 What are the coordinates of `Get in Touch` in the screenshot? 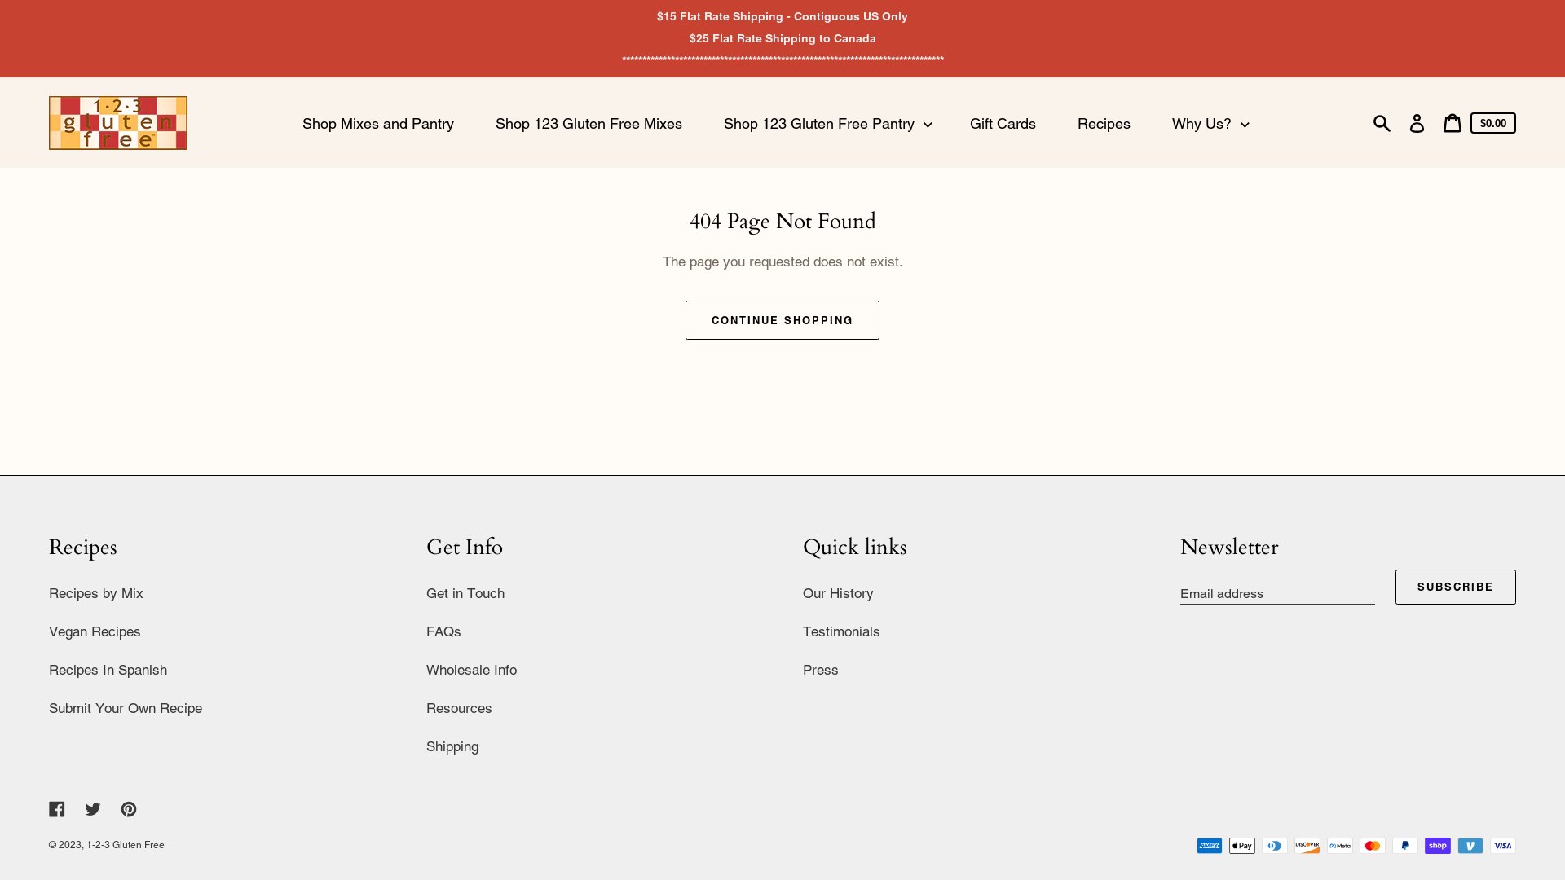 It's located at (465, 593).